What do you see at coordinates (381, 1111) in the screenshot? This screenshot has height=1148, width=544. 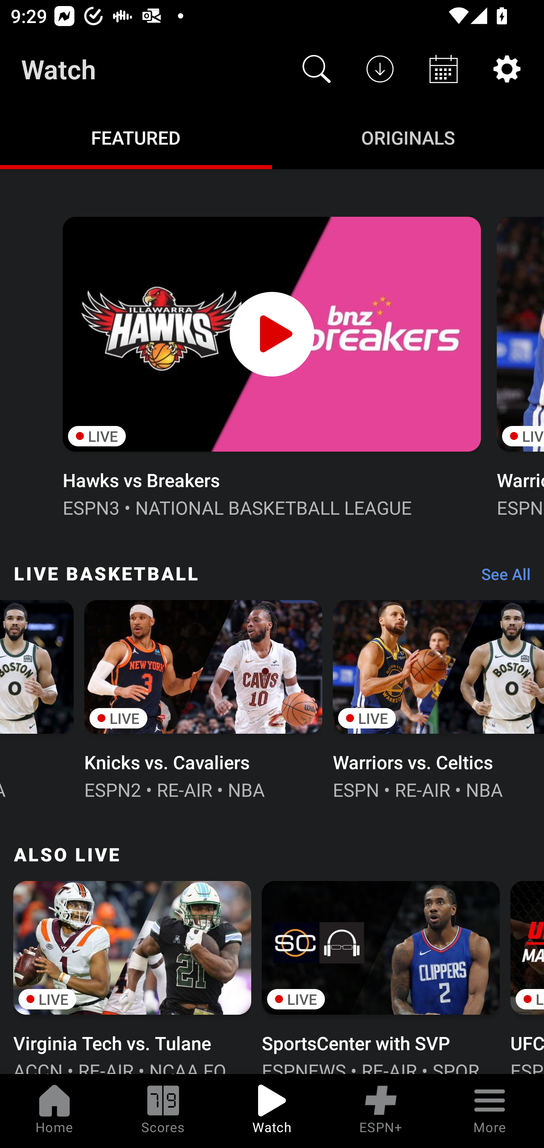 I see `ESPN+` at bounding box center [381, 1111].